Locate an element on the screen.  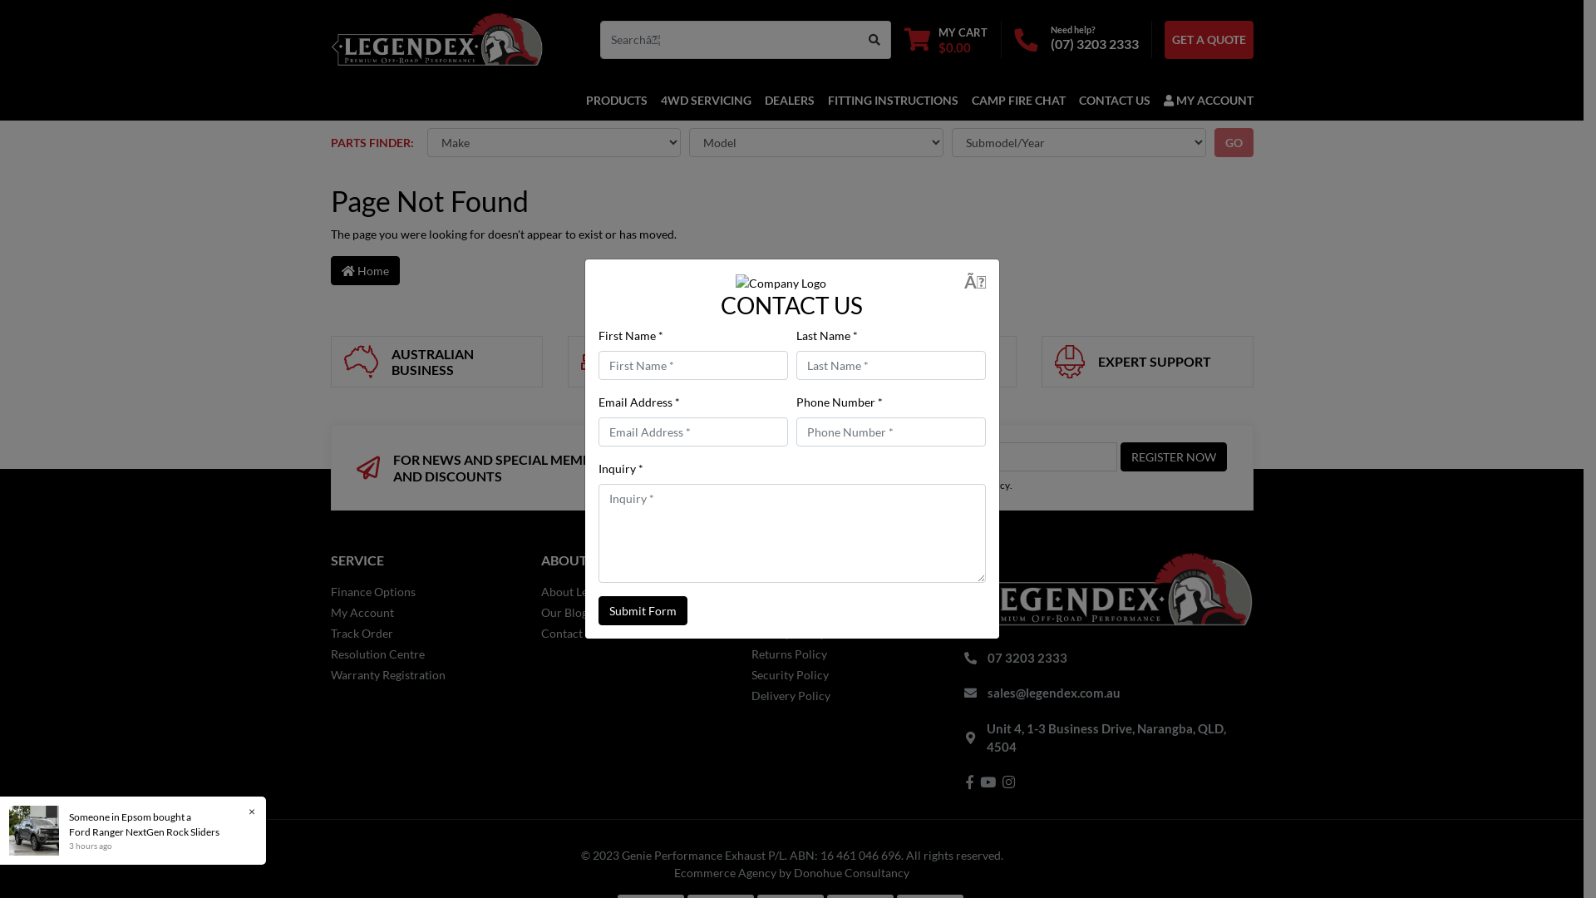
Ecommerce Agency is located at coordinates (725, 873).